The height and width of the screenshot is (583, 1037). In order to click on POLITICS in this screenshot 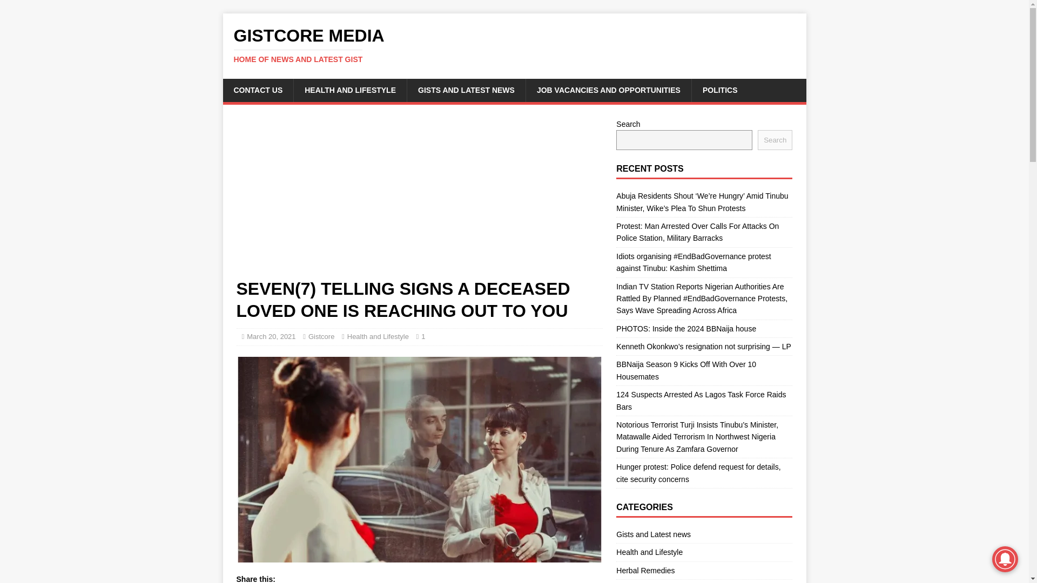, I will do `click(720, 90)`.